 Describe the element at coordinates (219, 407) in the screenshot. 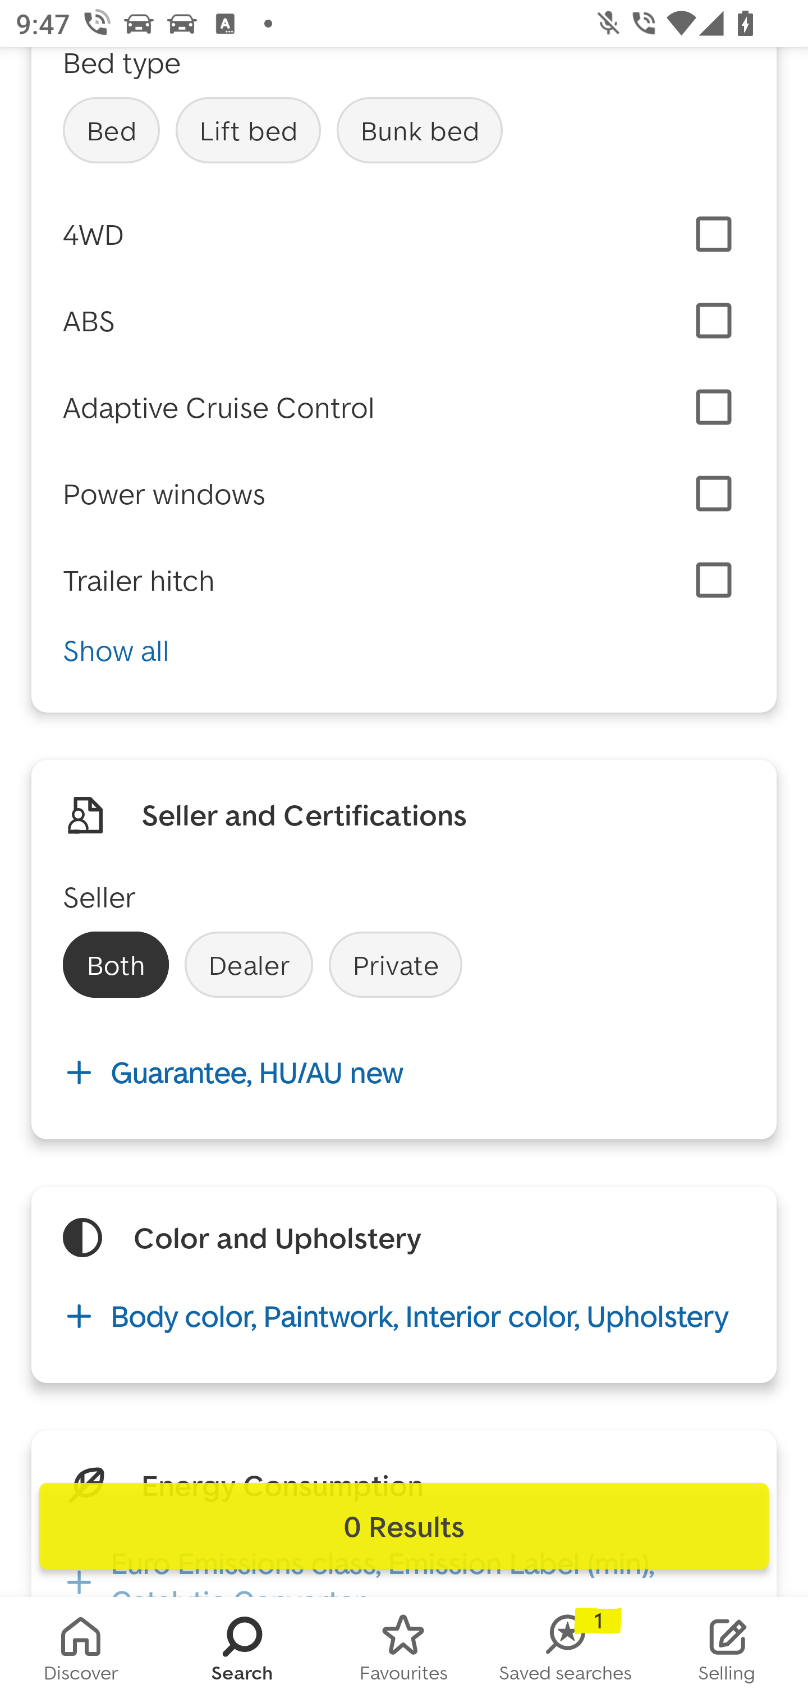

I see `Adaptive Cruise Control` at that location.